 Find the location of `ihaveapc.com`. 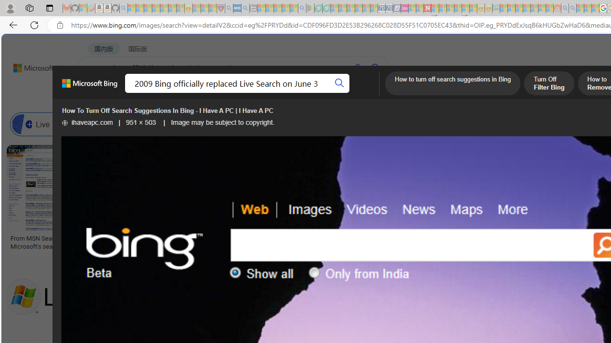

ihaveapc.com is located at coordinates (87, 122).